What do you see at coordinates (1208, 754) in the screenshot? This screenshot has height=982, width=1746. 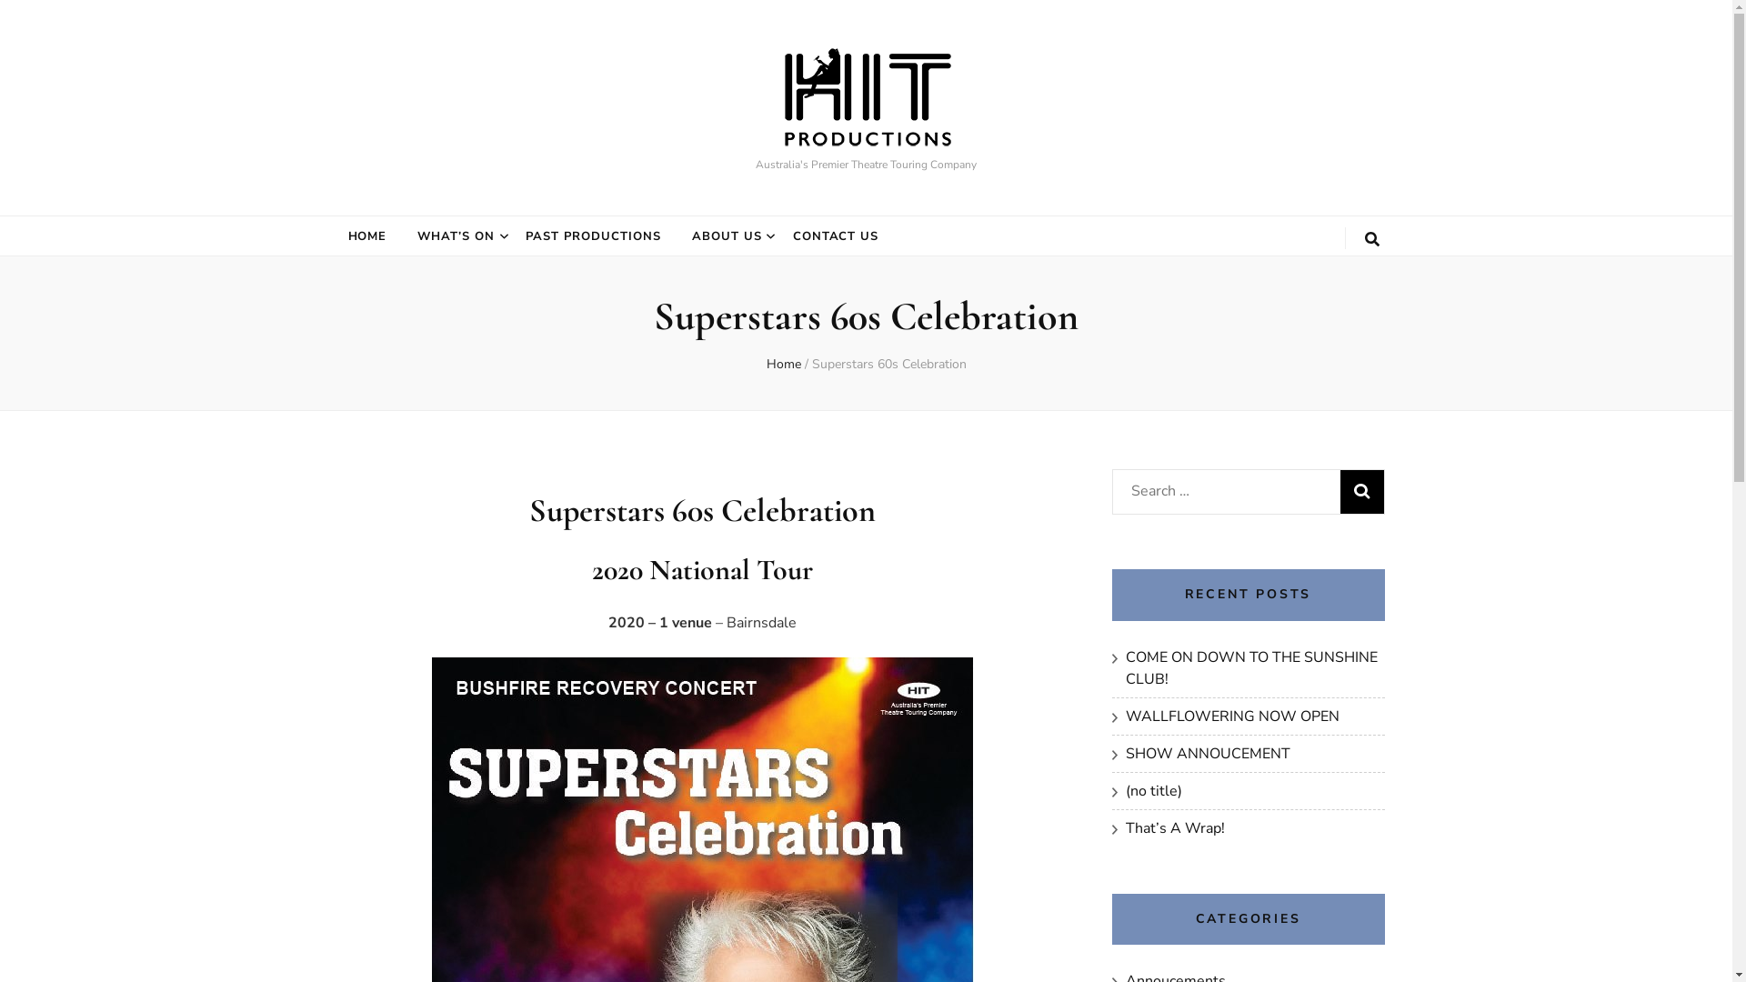 I see `SHOW ANNOUCEMENT` at bounding box center [1208, 754].